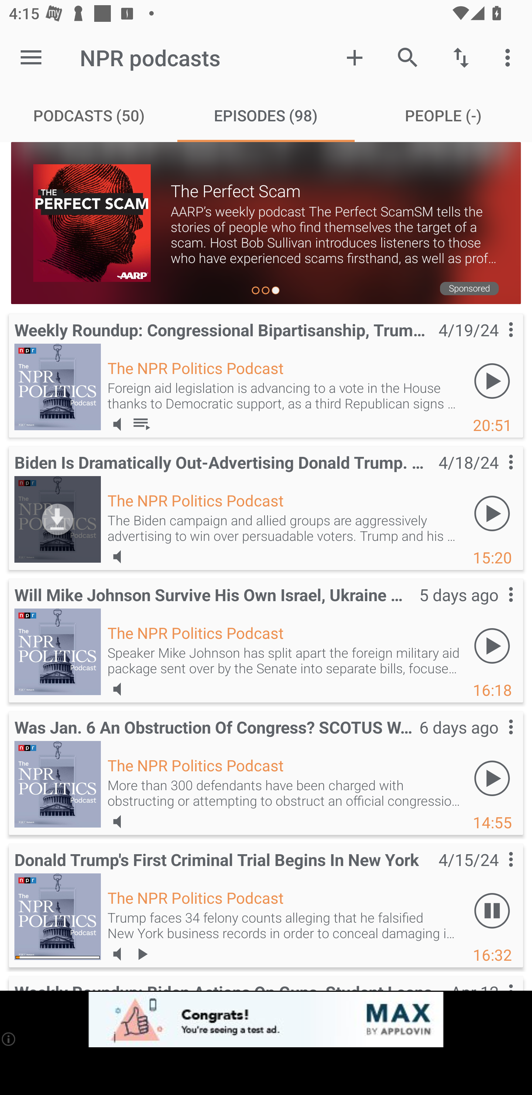 This screenshot has width=532, height=1095. What do you see at coordinates (31, 57) in the screenshot?
I see `Open navigation sidebar` at bounding box center [31, 57].